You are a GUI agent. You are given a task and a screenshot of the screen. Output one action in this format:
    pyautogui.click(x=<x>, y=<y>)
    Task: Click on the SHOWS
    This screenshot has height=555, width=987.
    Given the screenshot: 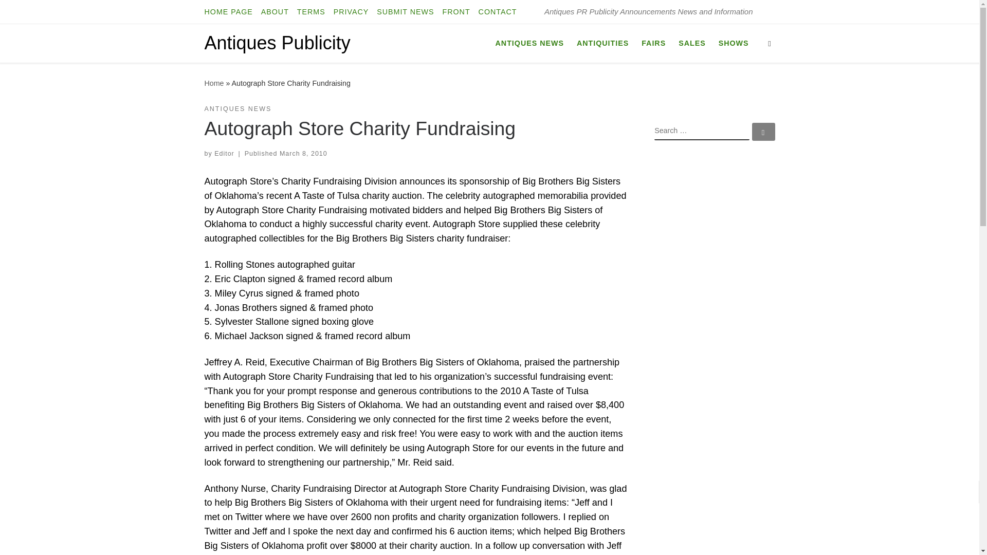 What is the action you would take?
    pyautogui.click(x=733, y=43)
    